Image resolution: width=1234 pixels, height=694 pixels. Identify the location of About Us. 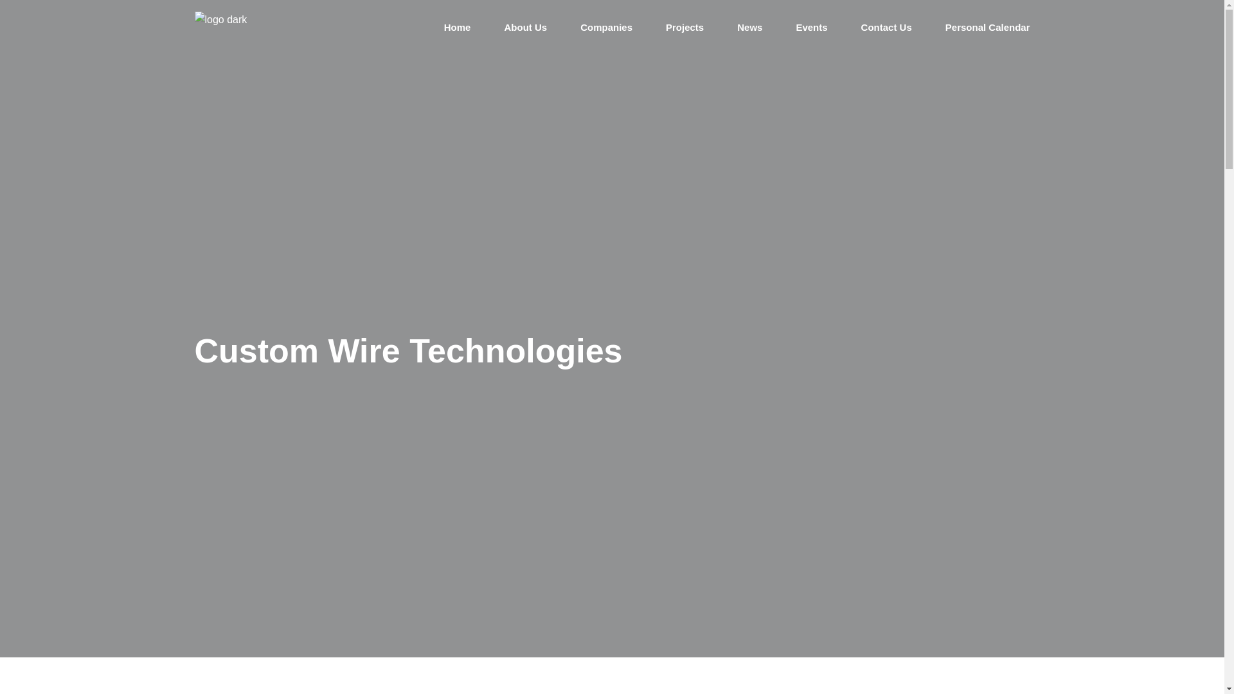
(524, 27).